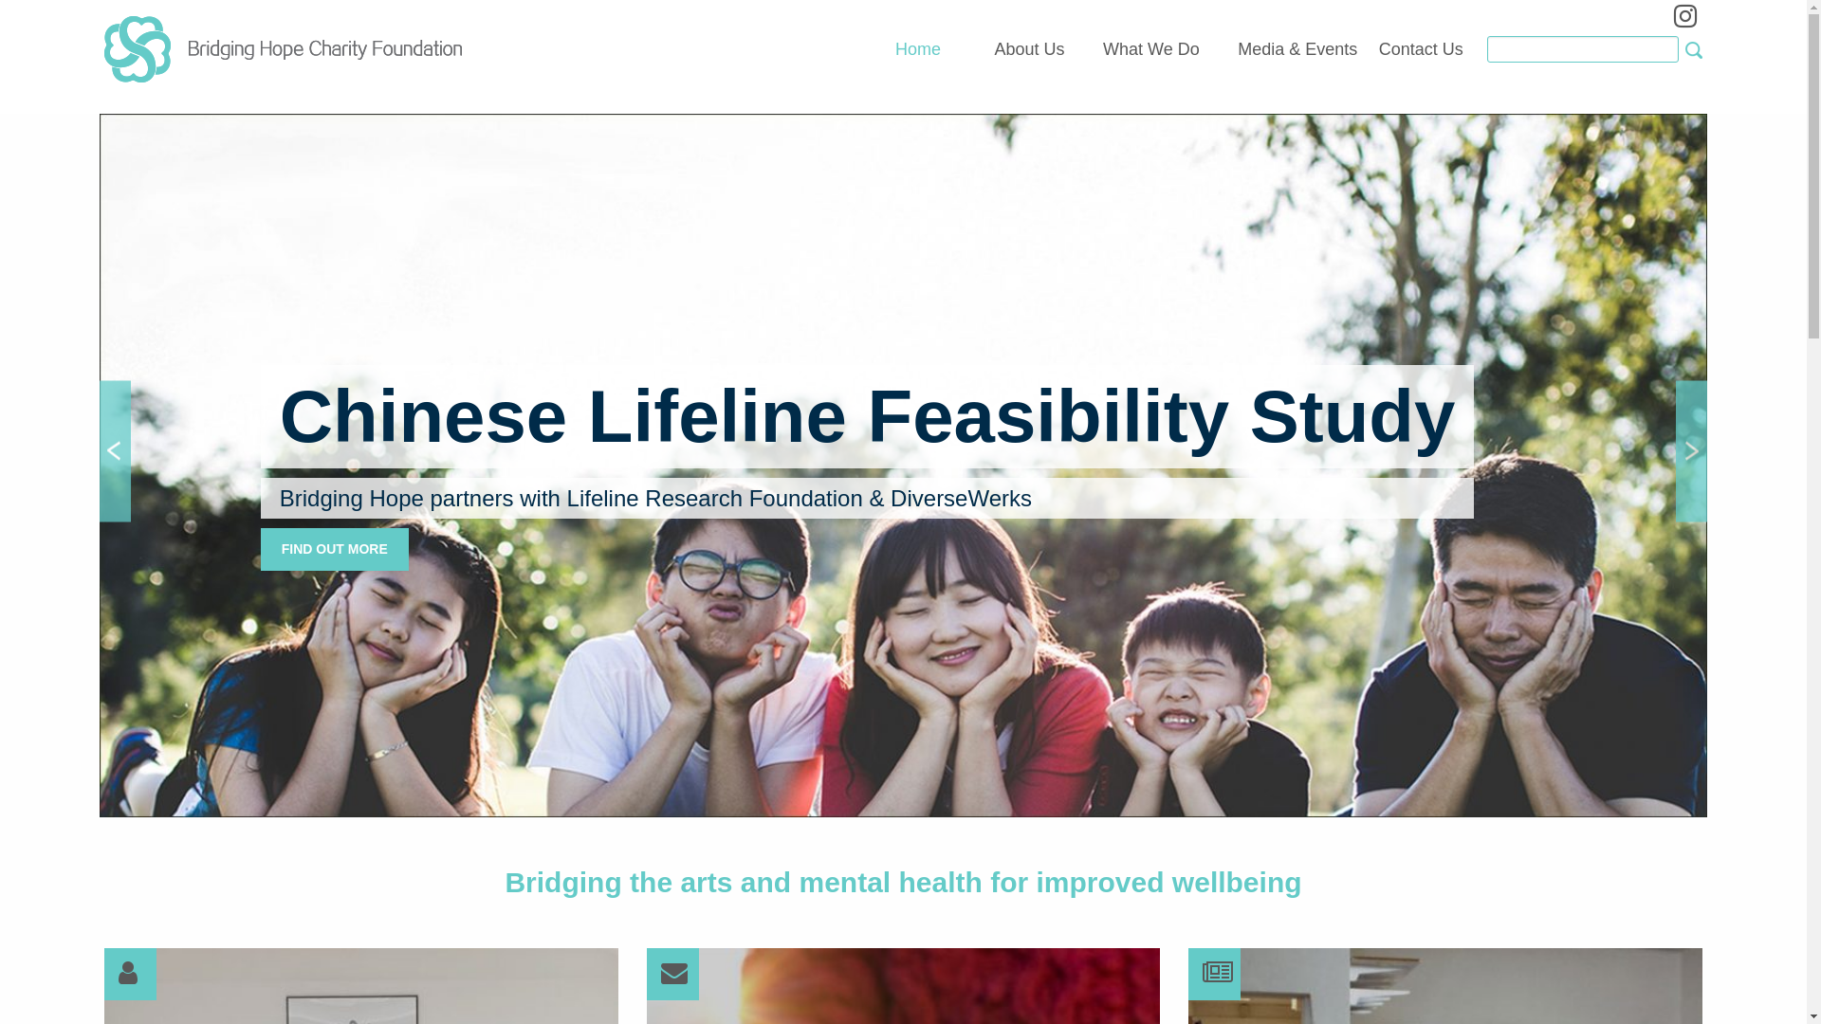  Describe the element at coordinates (116, 451) in the screenshot. I see `Previous` at that location.